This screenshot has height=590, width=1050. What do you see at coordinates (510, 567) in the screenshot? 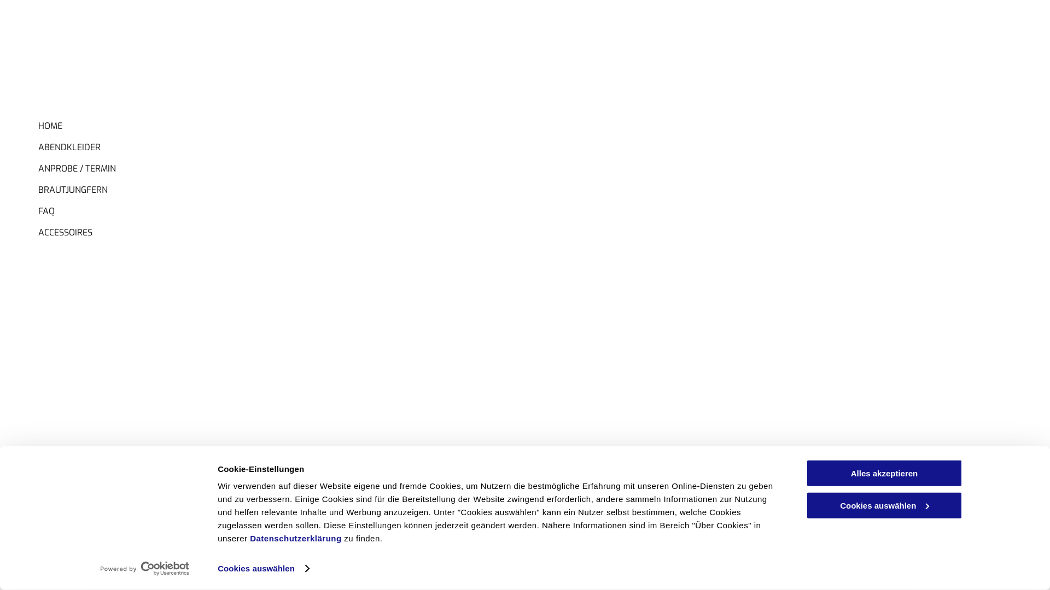
I see `BRAUTJUNGFERN` at bounding box center [510, 567].